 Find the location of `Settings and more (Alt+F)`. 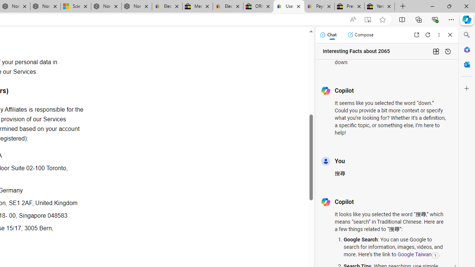

Settings and more (Alt+F) is located at coordinates (451, 19).